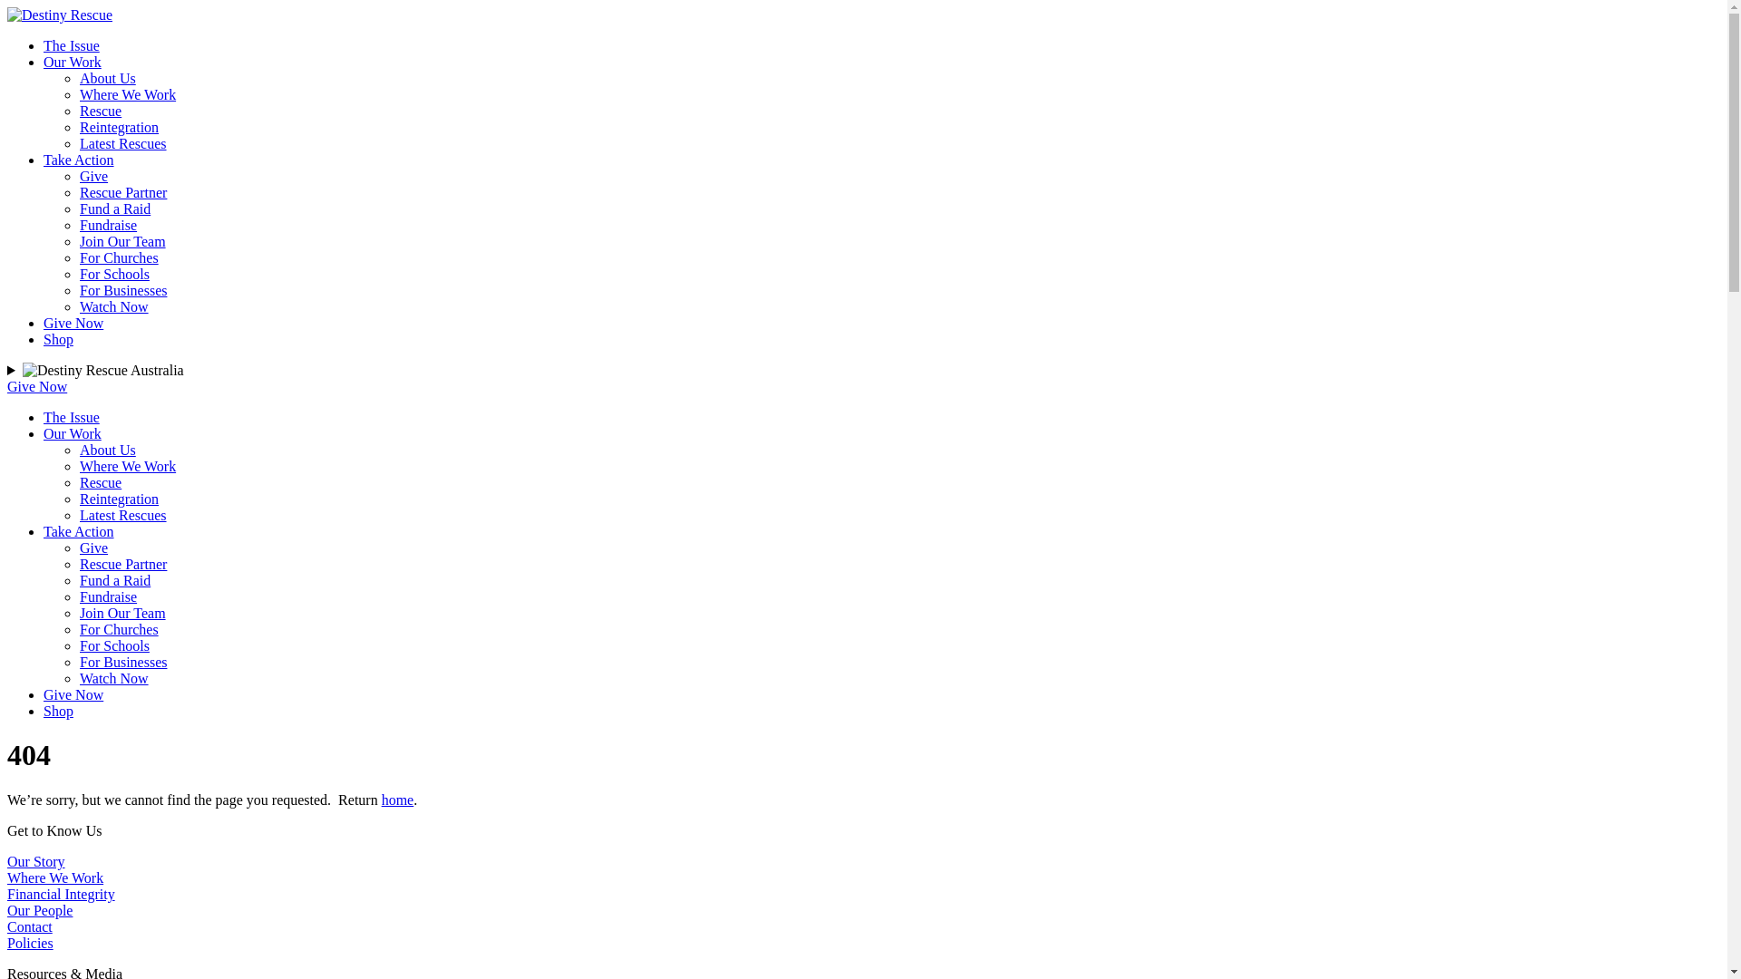 The height and width of the screenshot is (979, 1741). I want to click on Destiny Rescue, so click(60, 15).